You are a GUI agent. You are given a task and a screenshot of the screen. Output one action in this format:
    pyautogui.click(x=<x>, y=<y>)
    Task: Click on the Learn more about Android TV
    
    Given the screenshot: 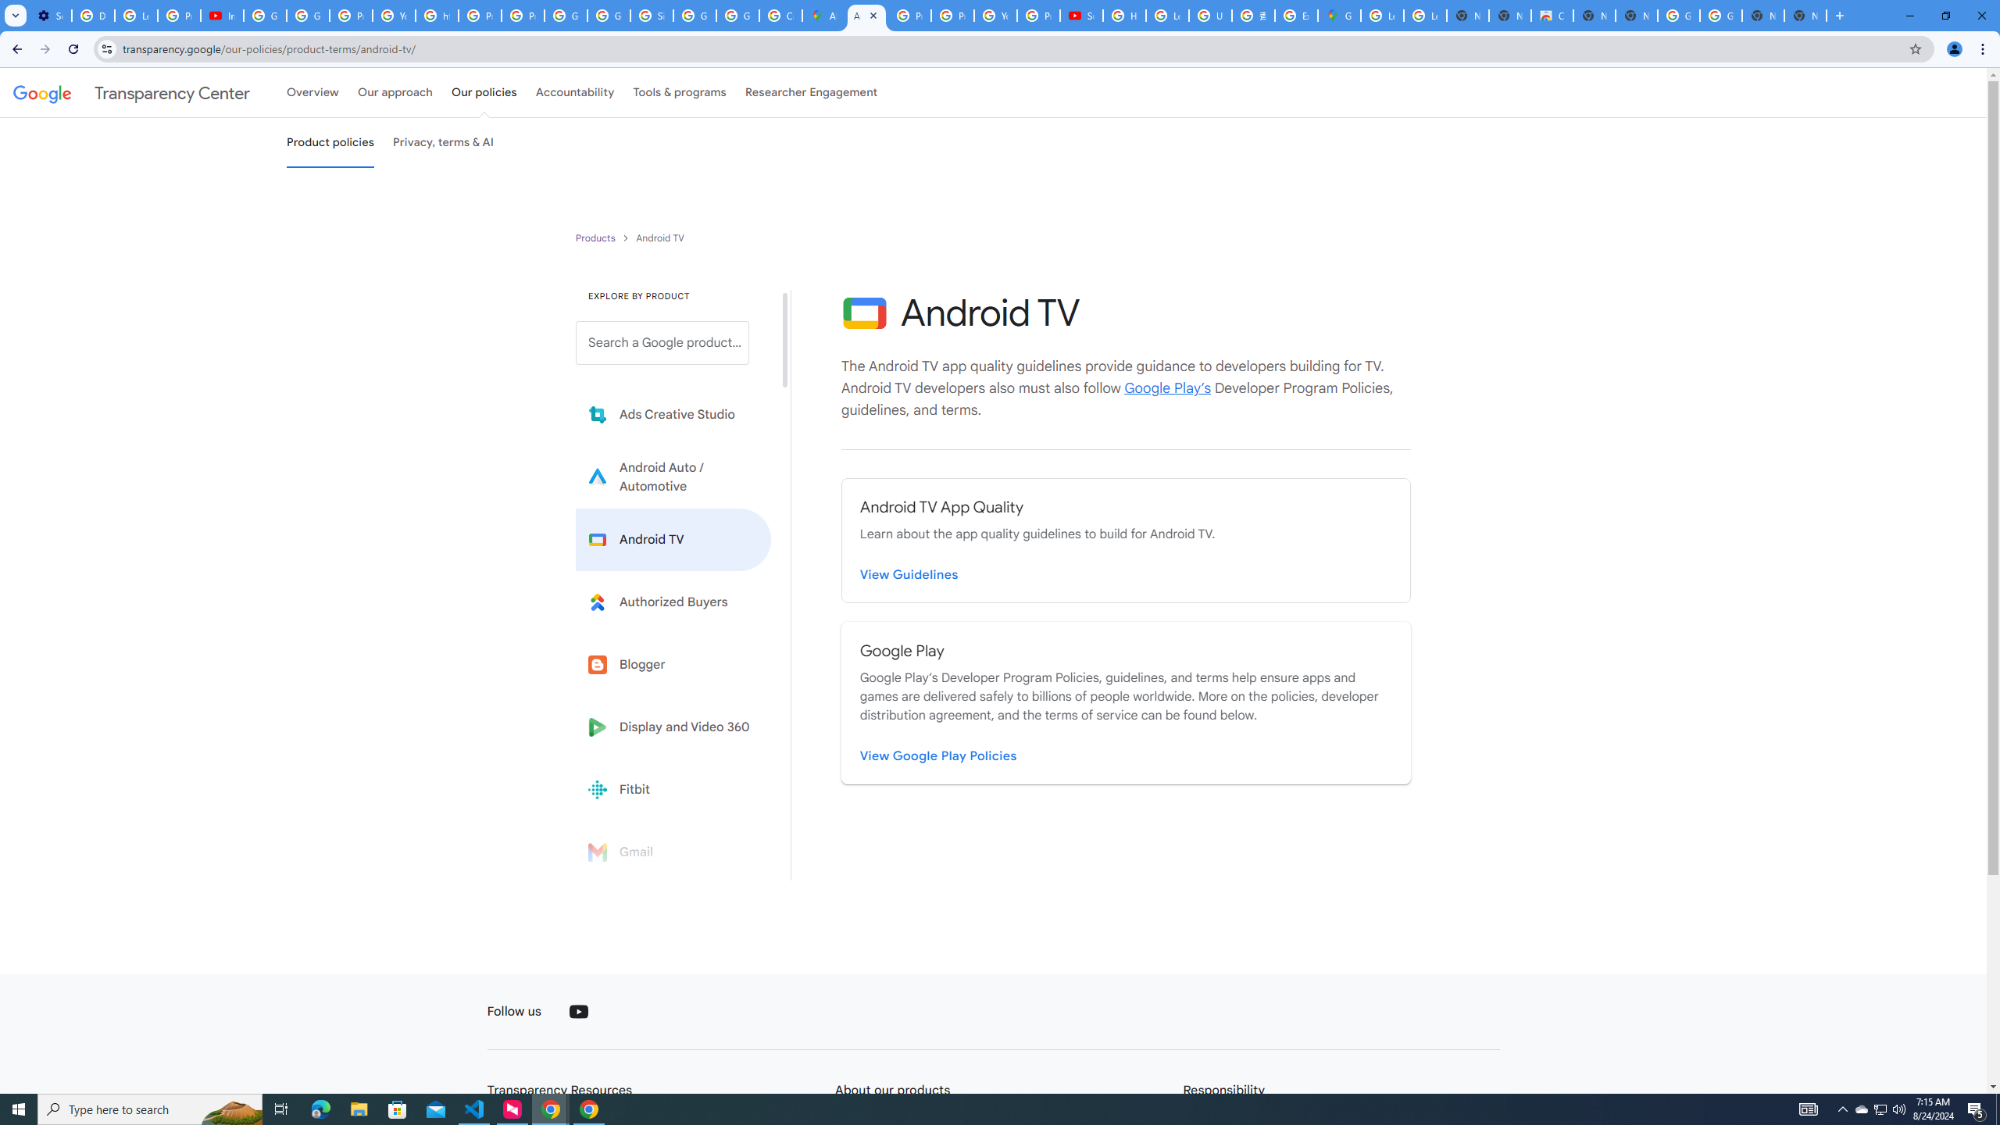 What is the action you would take?
    pyautogui.click(x=673, y=539)
    